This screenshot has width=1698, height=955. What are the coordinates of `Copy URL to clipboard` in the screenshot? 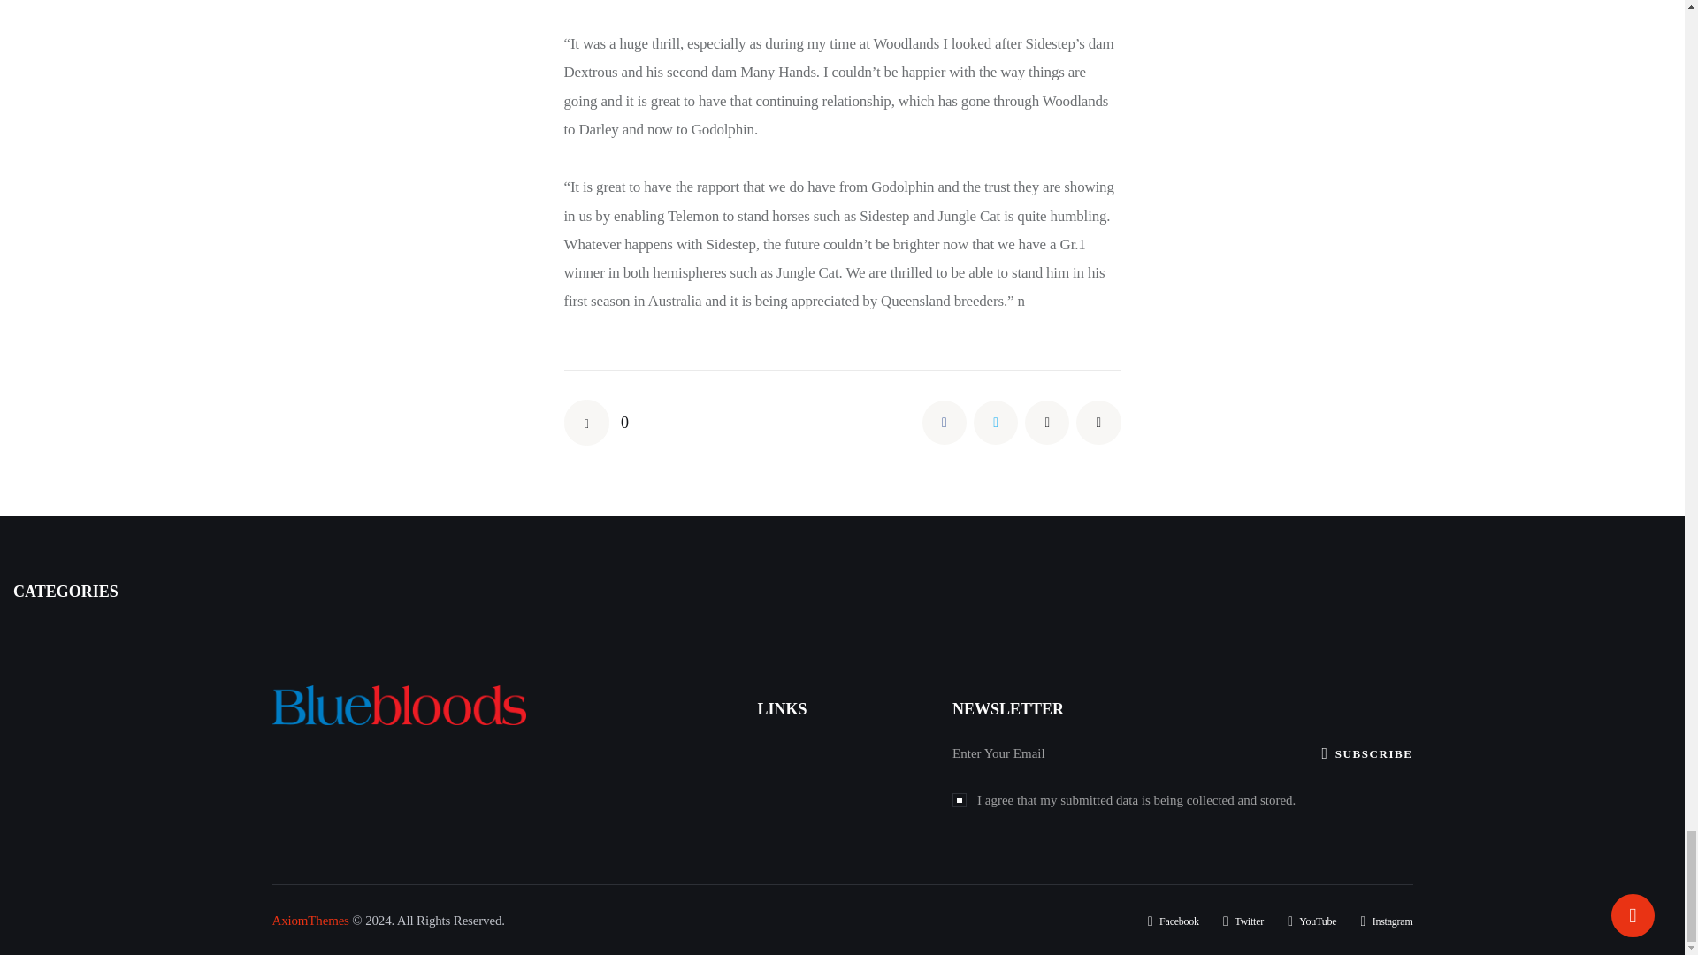 It's located at (1098, 423).